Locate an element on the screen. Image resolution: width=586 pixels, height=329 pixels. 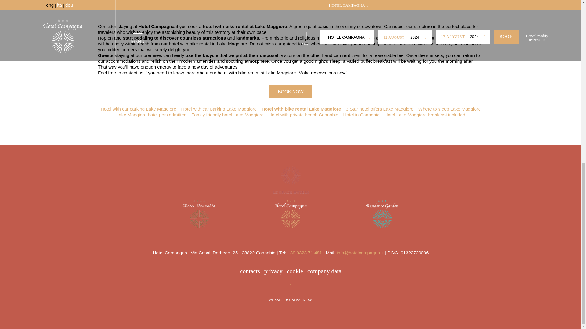
Hotel with bike rental Lake Maggiore is located at coordinates (290, 180).